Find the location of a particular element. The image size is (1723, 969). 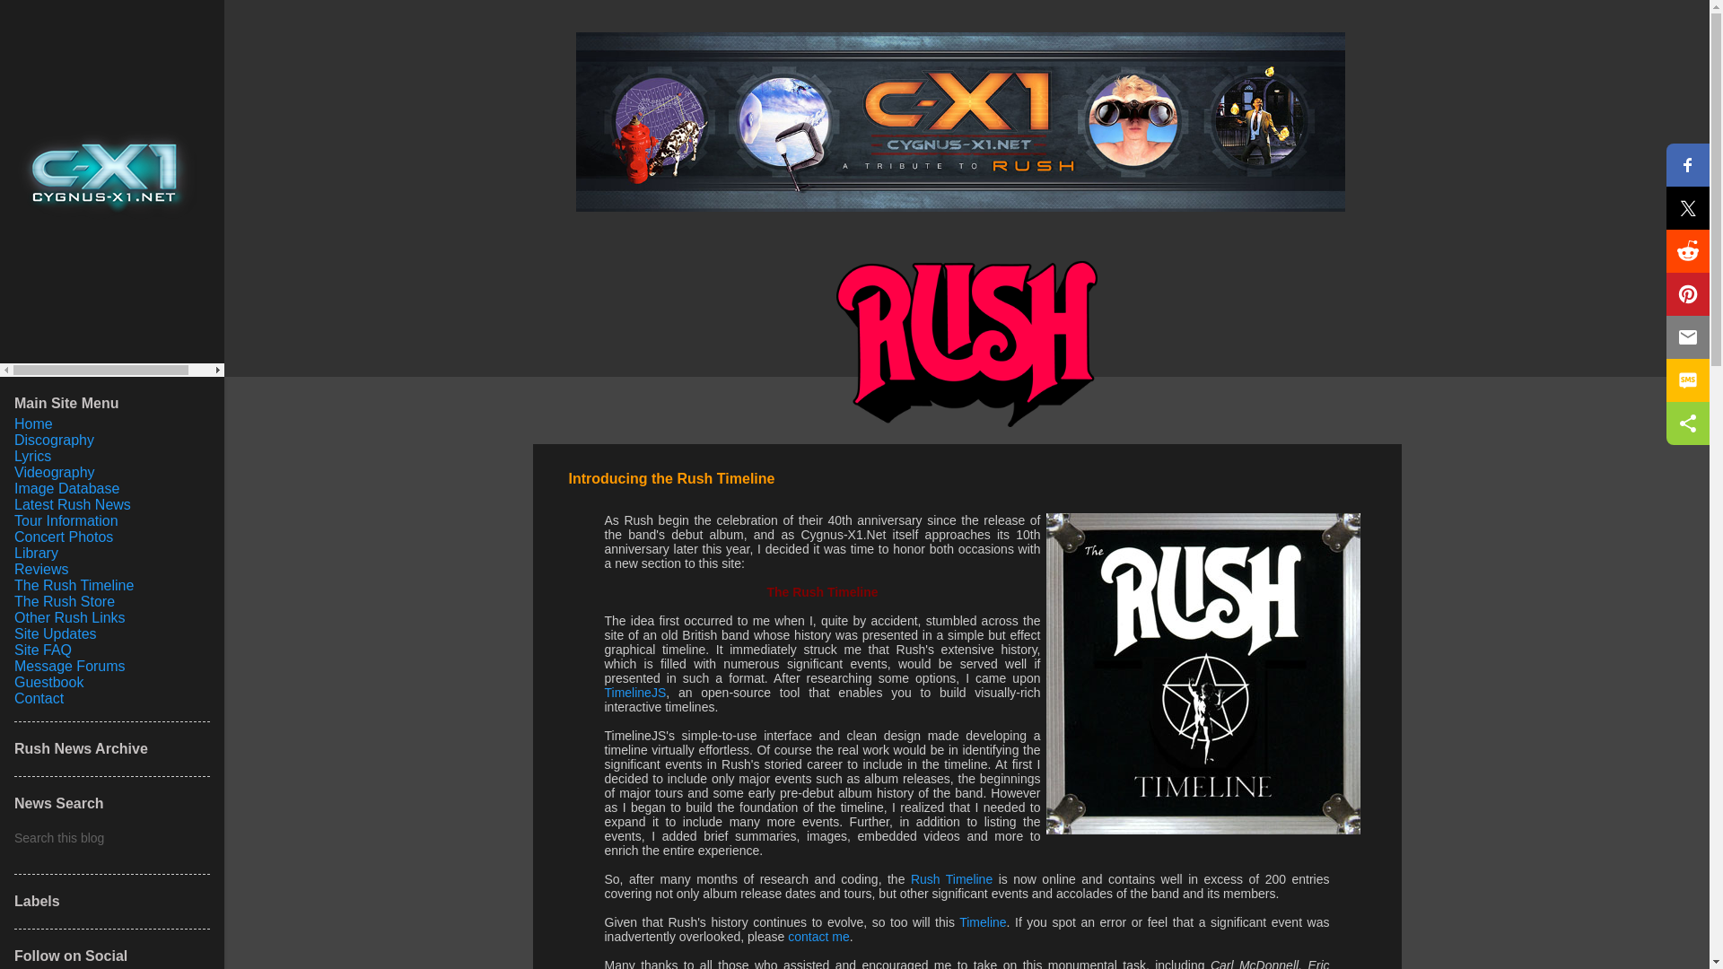

TimelineJS is located at coordinates (635, 692).